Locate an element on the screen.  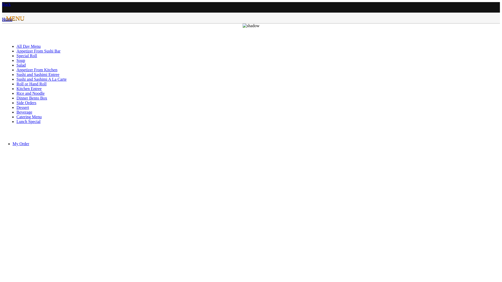
Special Roll is located at coordinates (27, 56).